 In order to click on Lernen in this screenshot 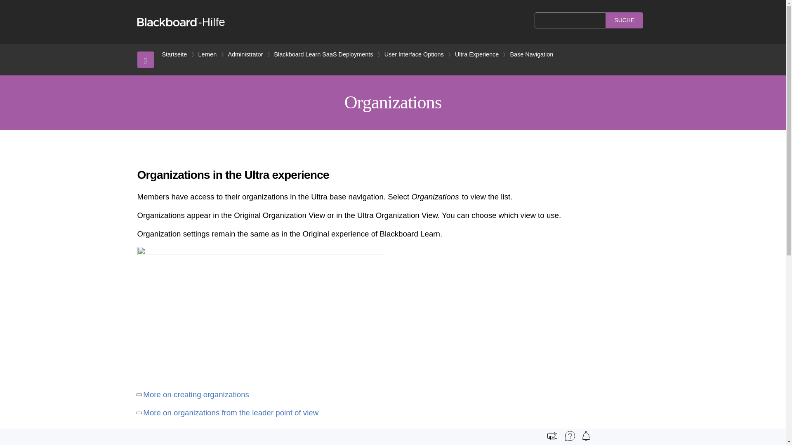, I will do `click(207, 54)`.